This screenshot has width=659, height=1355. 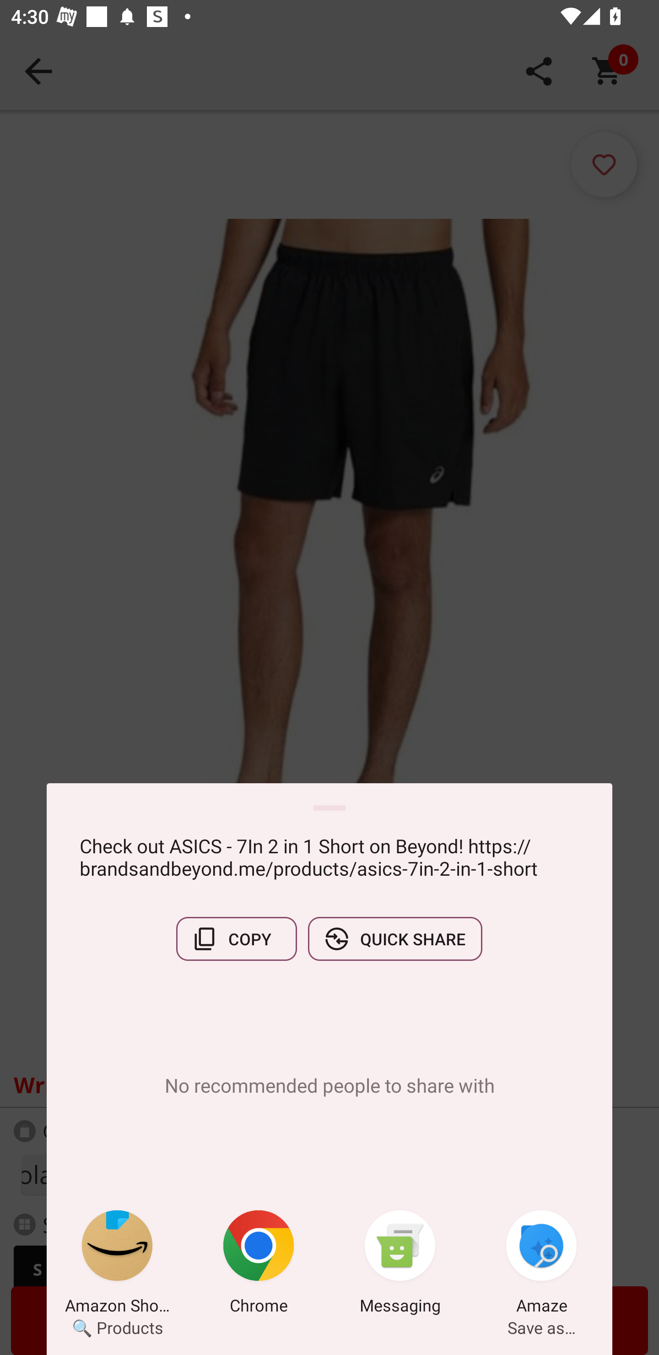 What do you see at coordinates (117, 1265) in the screenshot?
I see `Amazon Shopping 🔍 Products` at bounding box center [117, 1265].